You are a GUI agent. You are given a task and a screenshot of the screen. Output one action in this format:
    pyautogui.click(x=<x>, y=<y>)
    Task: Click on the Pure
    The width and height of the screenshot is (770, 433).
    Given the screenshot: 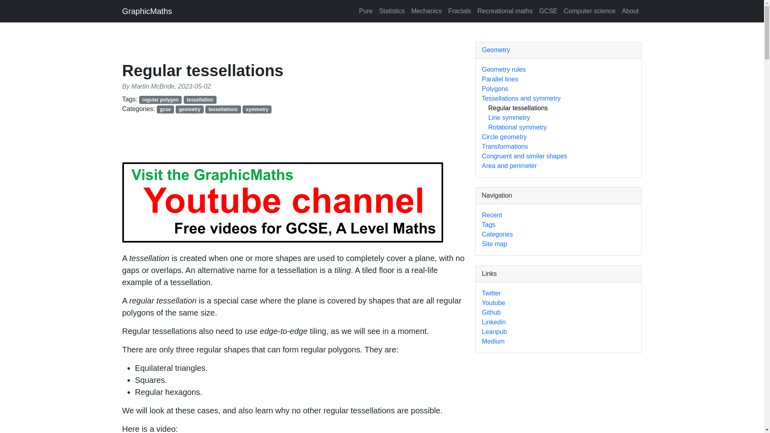 What is the action you would take?
    pyautogui.click(x=366, y=11)
    